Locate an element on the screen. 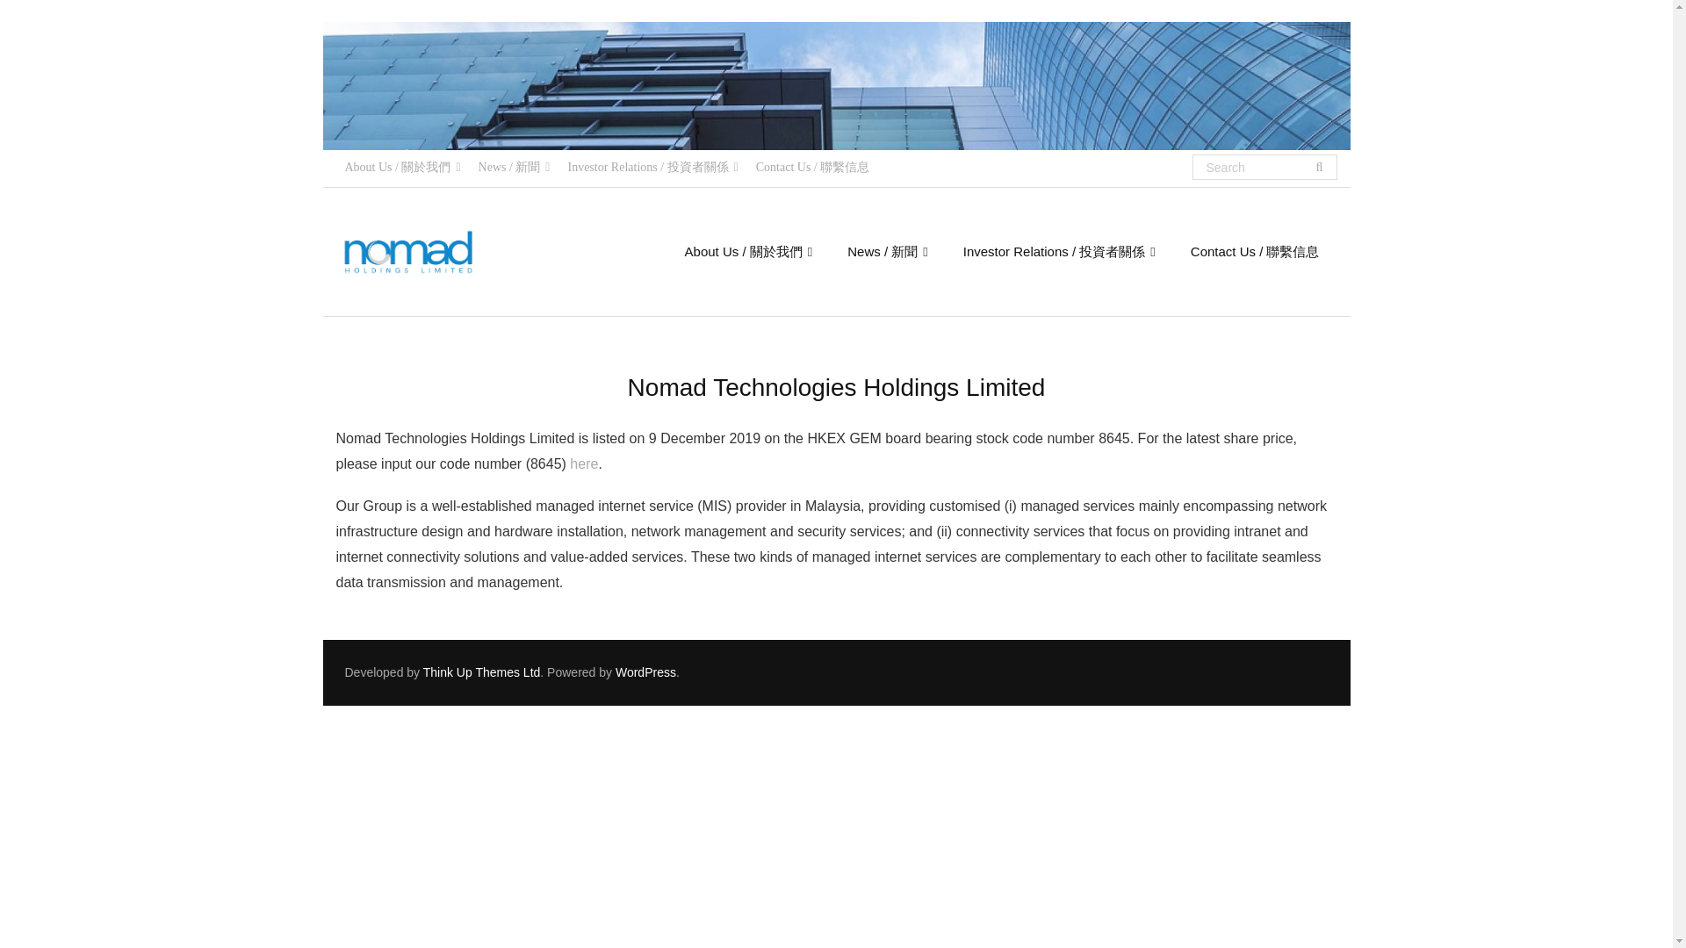  here is located at coordinates (583, 463).